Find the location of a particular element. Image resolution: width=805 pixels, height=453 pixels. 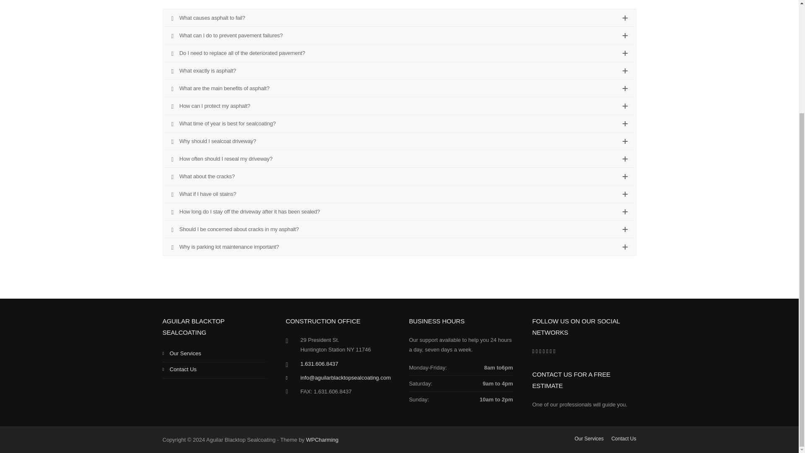

What time of year is best for sealcoating? is located at coordinates (399, 123).